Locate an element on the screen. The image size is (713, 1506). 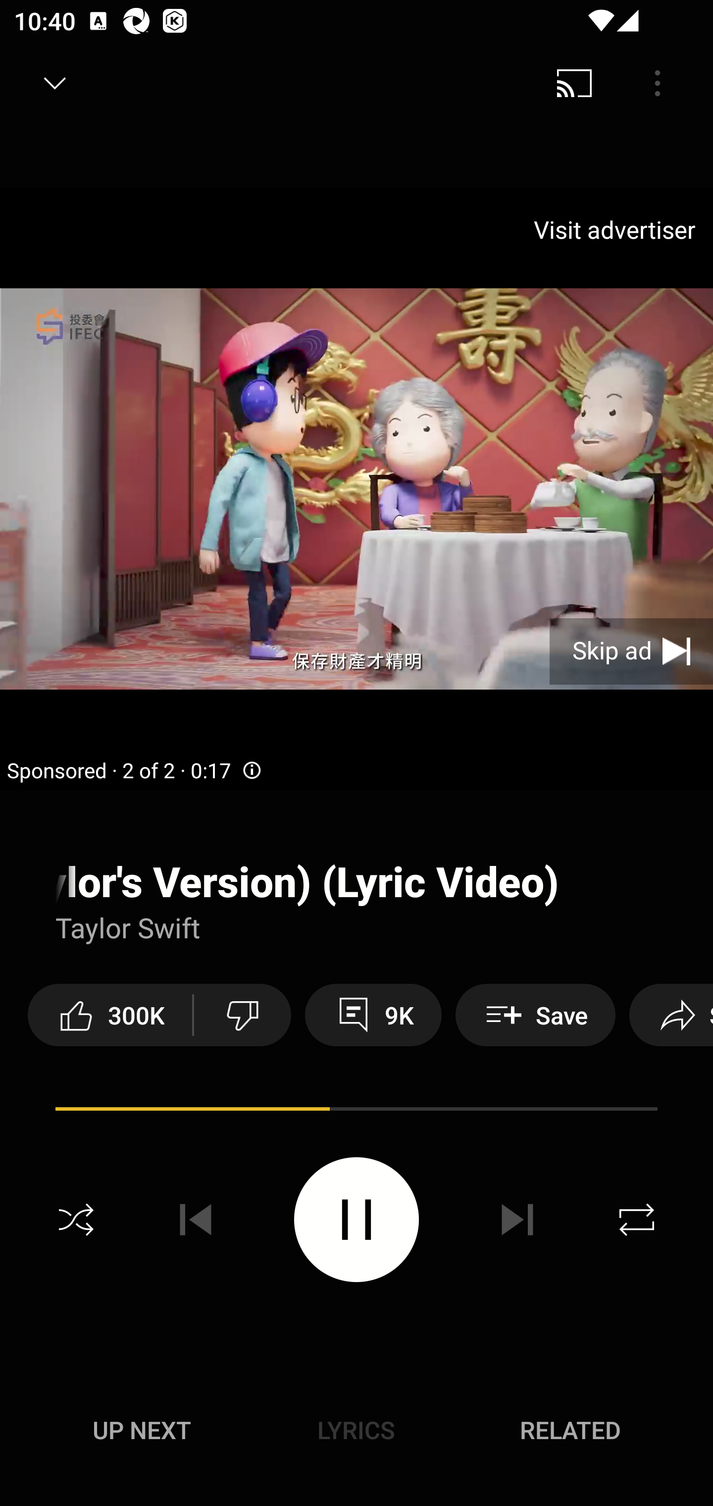
Skip ad is located at coordinates (631, 651).